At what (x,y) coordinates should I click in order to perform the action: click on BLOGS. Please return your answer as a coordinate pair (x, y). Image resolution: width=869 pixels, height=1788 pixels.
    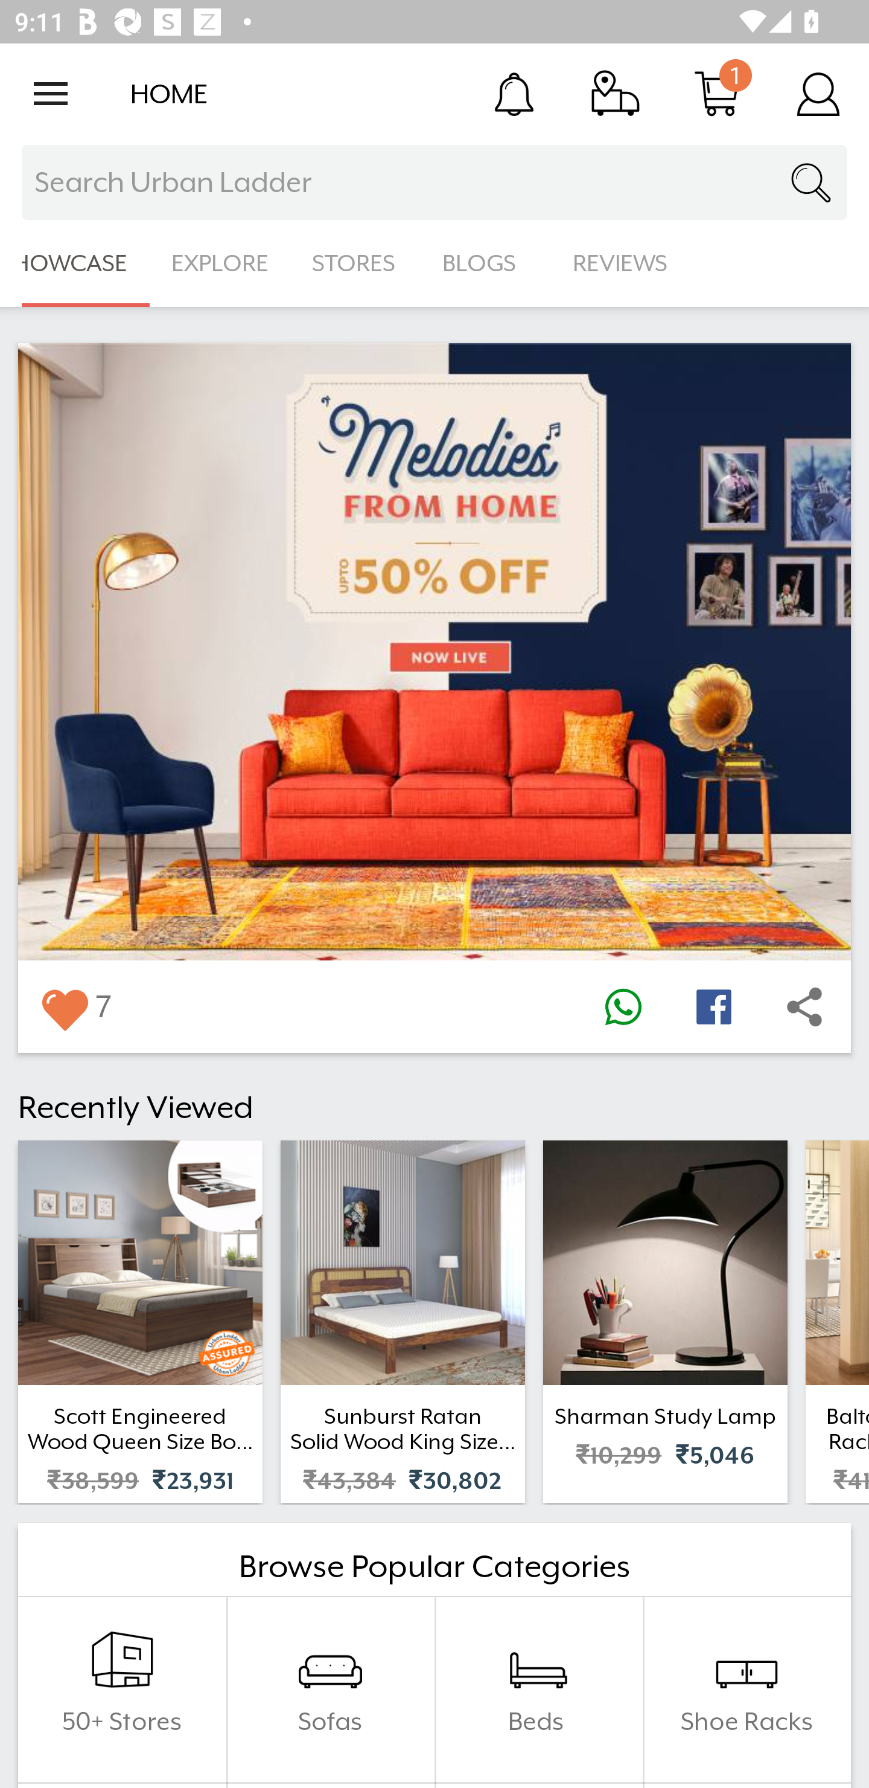
    Looking at the image, I should click on (485, 263).